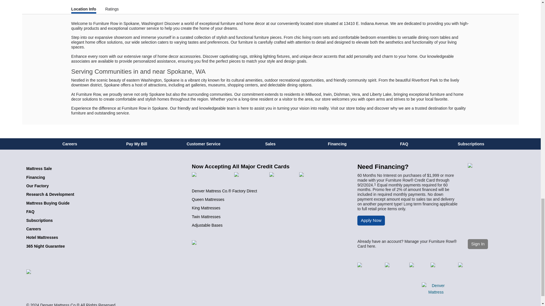 The width and height of the screenshot is (545, 306). What do you see at coordinates (270, 243) in the screenshot?
I see `Click to see our accessibility statement.` at bounding box center [270, 243].